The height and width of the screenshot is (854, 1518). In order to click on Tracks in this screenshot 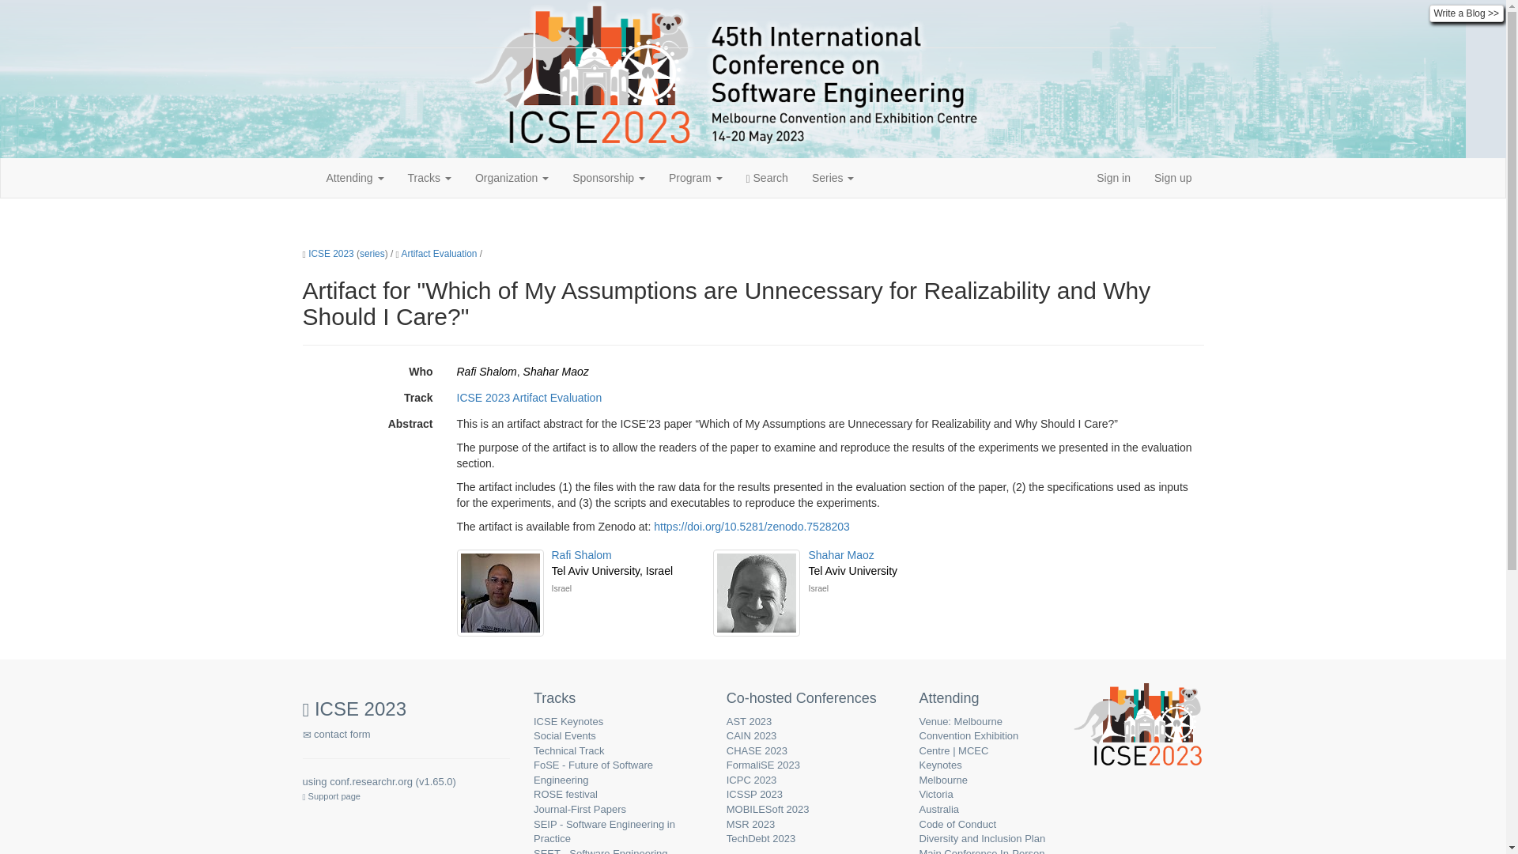, I will do `click(429, 177)`.